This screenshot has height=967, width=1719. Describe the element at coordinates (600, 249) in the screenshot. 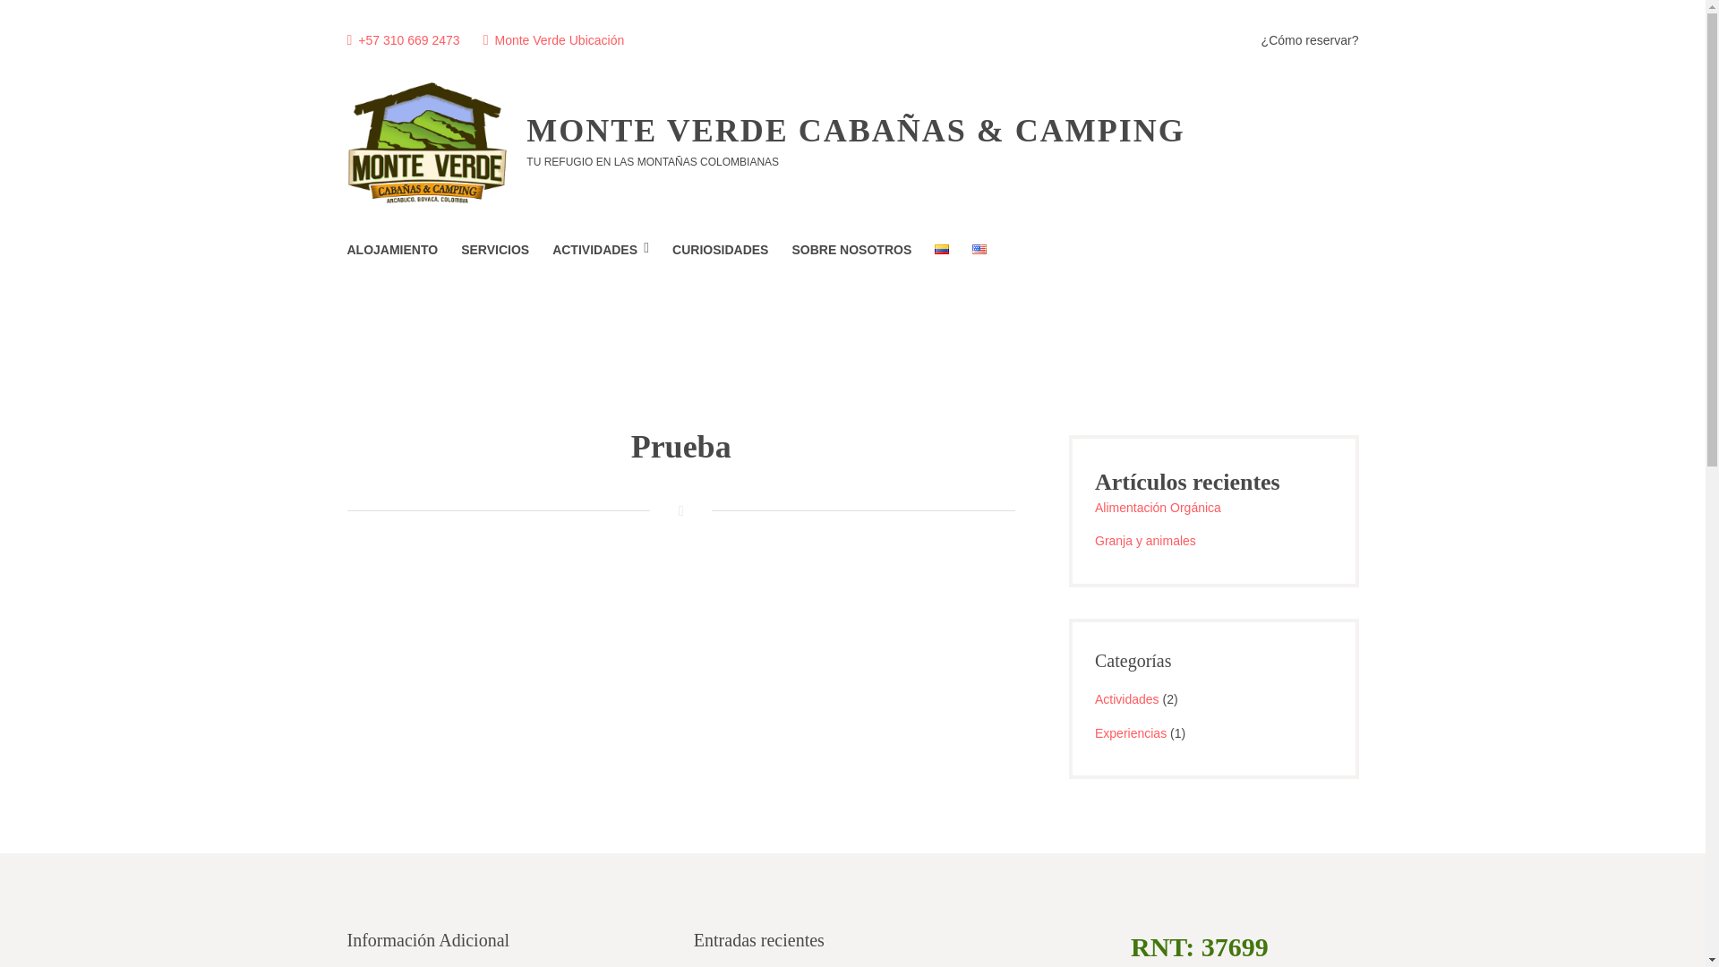

I see `ACTIVIDADES` at that location.